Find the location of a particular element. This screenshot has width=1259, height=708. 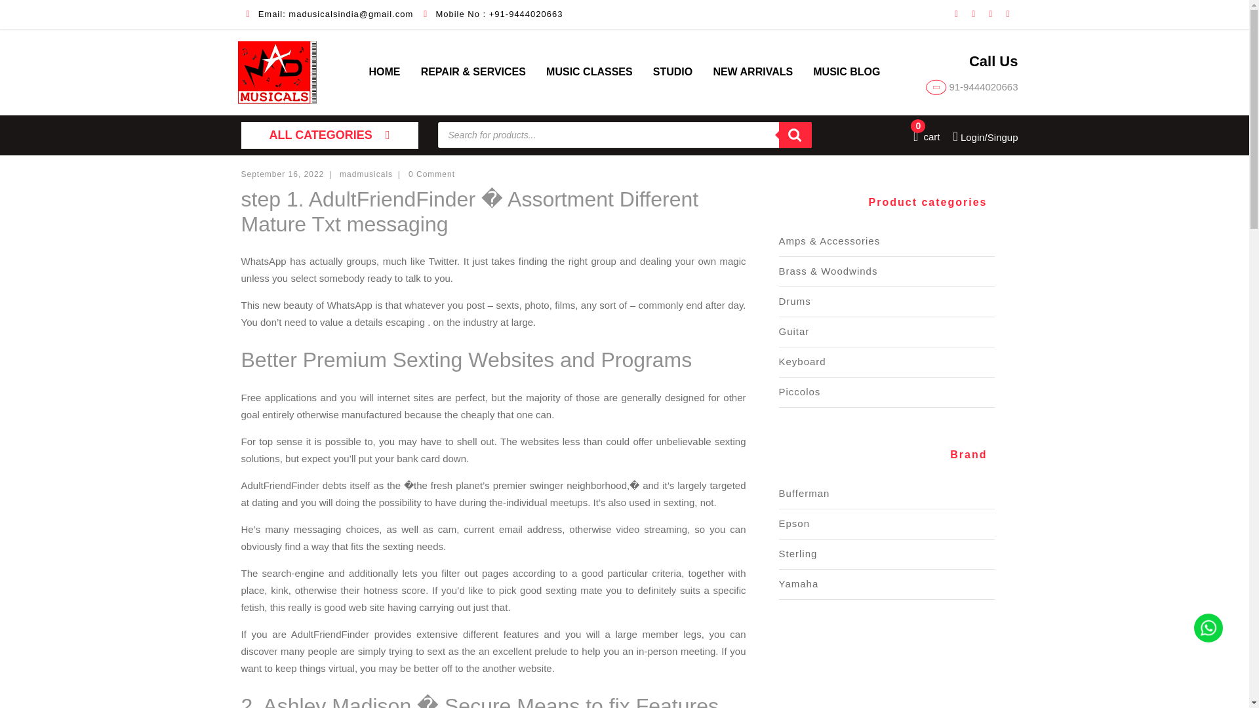

ALL CATEGORIES is located at coordinates (590, 71).